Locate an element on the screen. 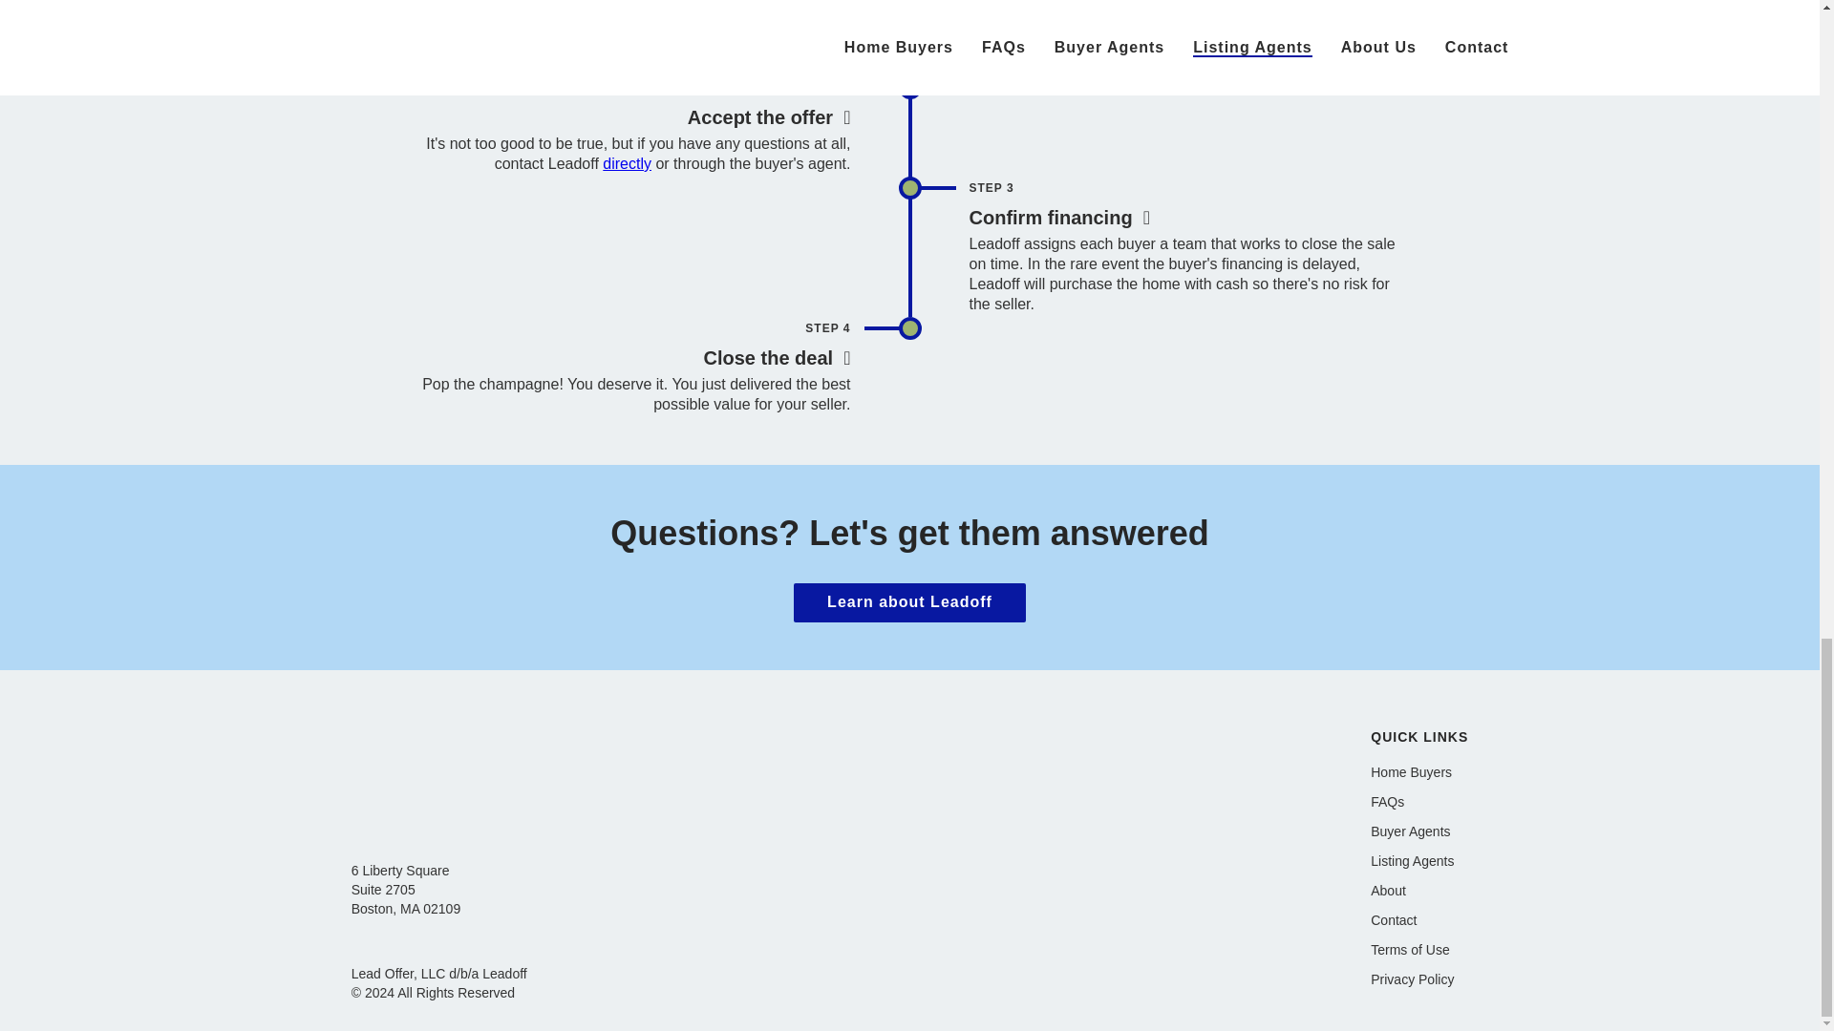  Buyer Agents is located at coordinates (1419, 832).